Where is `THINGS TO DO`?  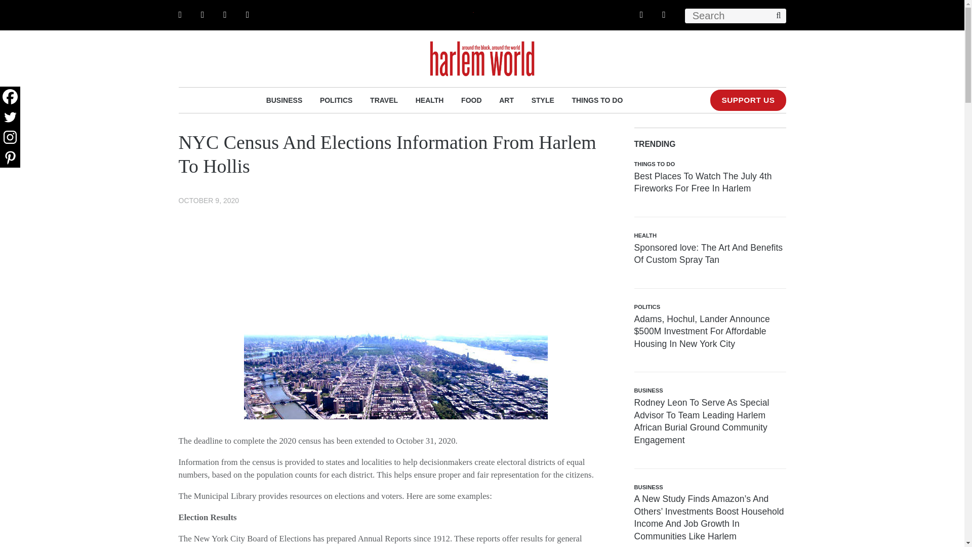
THINGS TO DO is located at coordinates (597, 100).